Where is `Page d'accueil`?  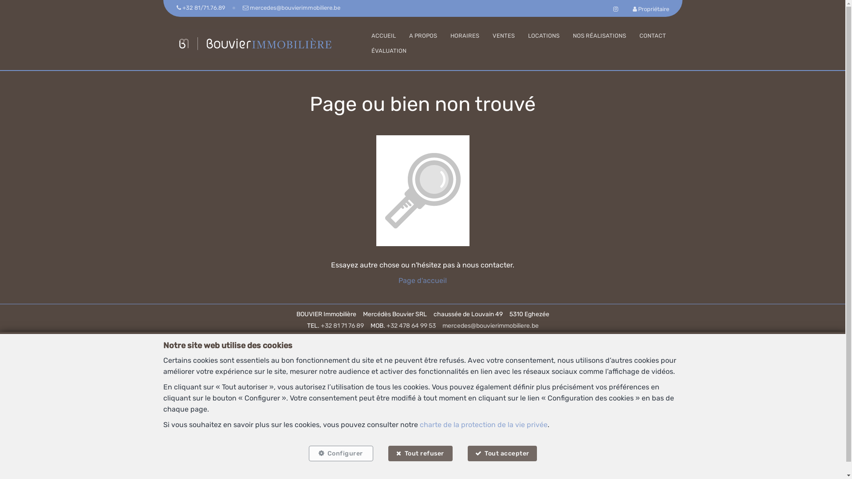 Page d'accueil is located at coordinates (422, 280).